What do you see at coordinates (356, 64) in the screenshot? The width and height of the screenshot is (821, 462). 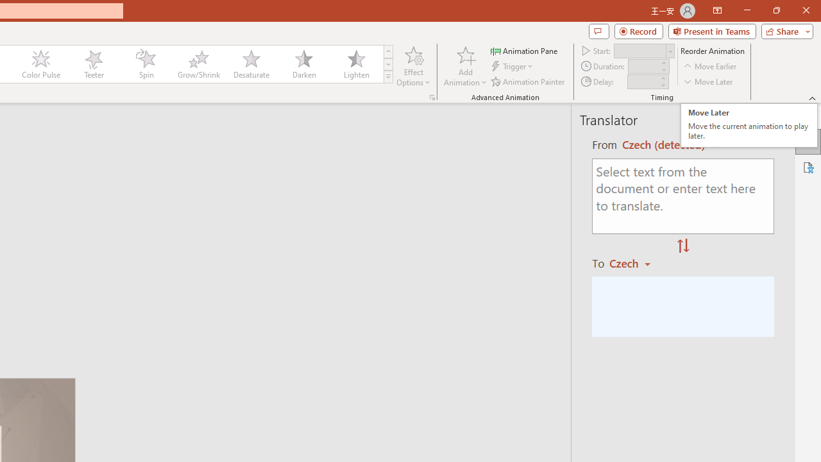 I see `Lighten` at bounding box center [356, 64].